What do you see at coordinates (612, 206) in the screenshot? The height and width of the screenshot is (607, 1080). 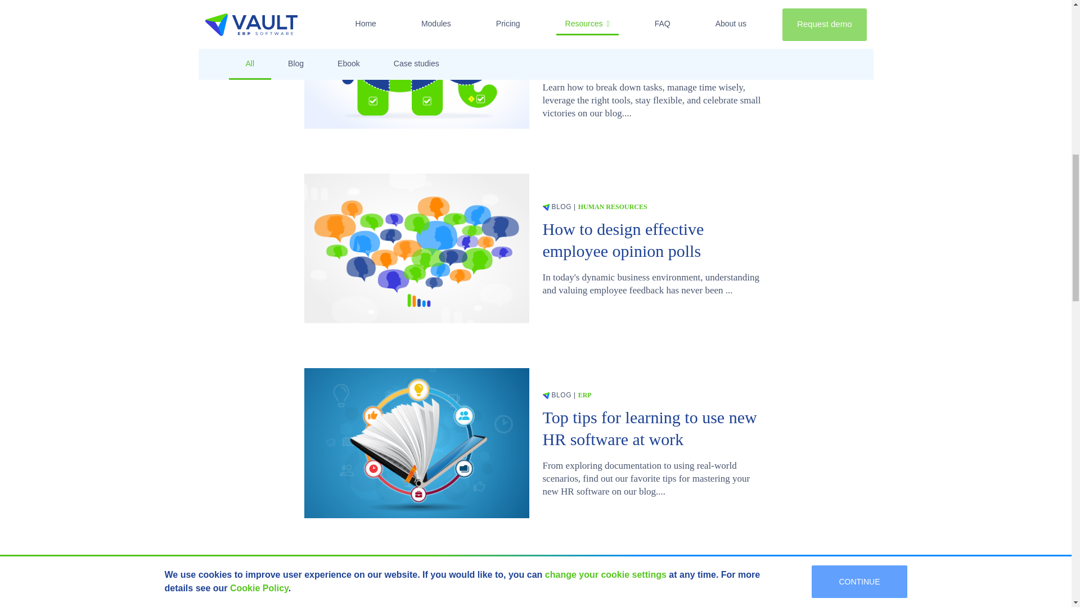 I see `HUMAN RESOURCES` at bounding box center [612, 206].